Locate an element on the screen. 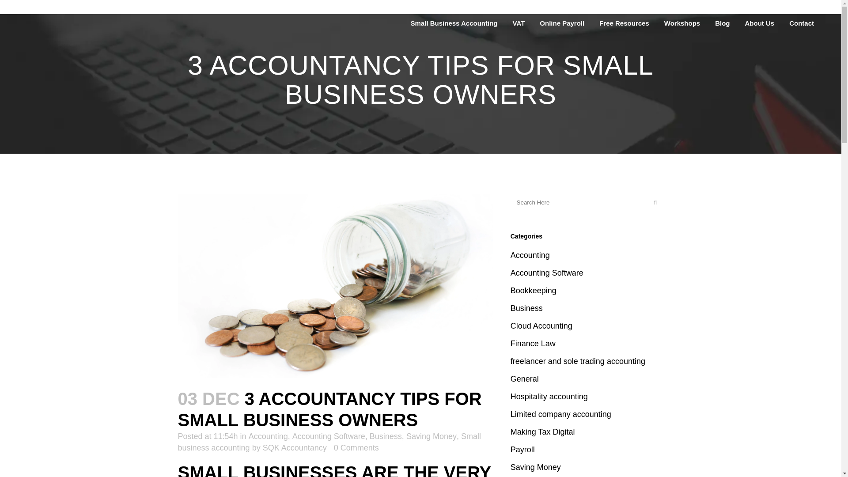  Free Resources is located at coordinates (624, 23).